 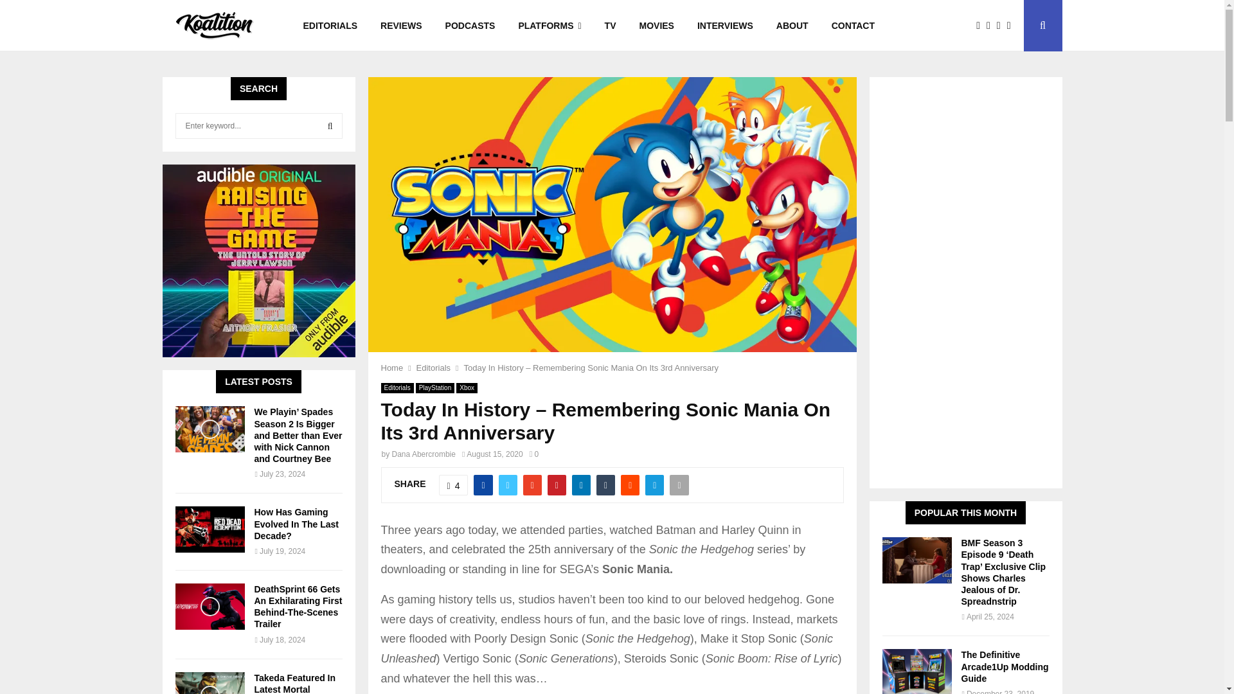 I want to click on PODCASTS, so click(x=470, y=26).